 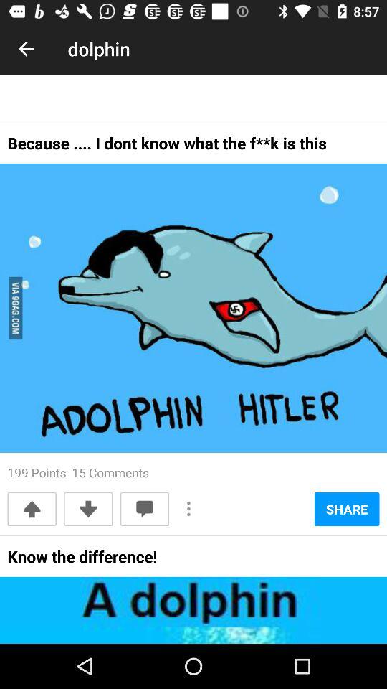 I want to click on click the because i dont, so click(x=167, y=148).